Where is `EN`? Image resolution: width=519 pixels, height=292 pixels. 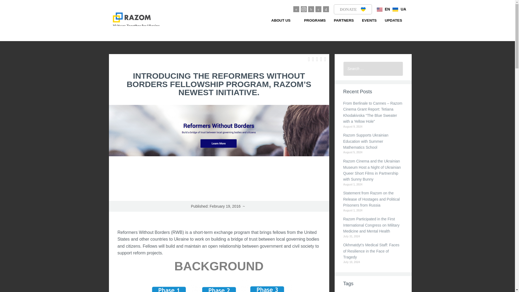 EN is located at coordinates (383, 9).